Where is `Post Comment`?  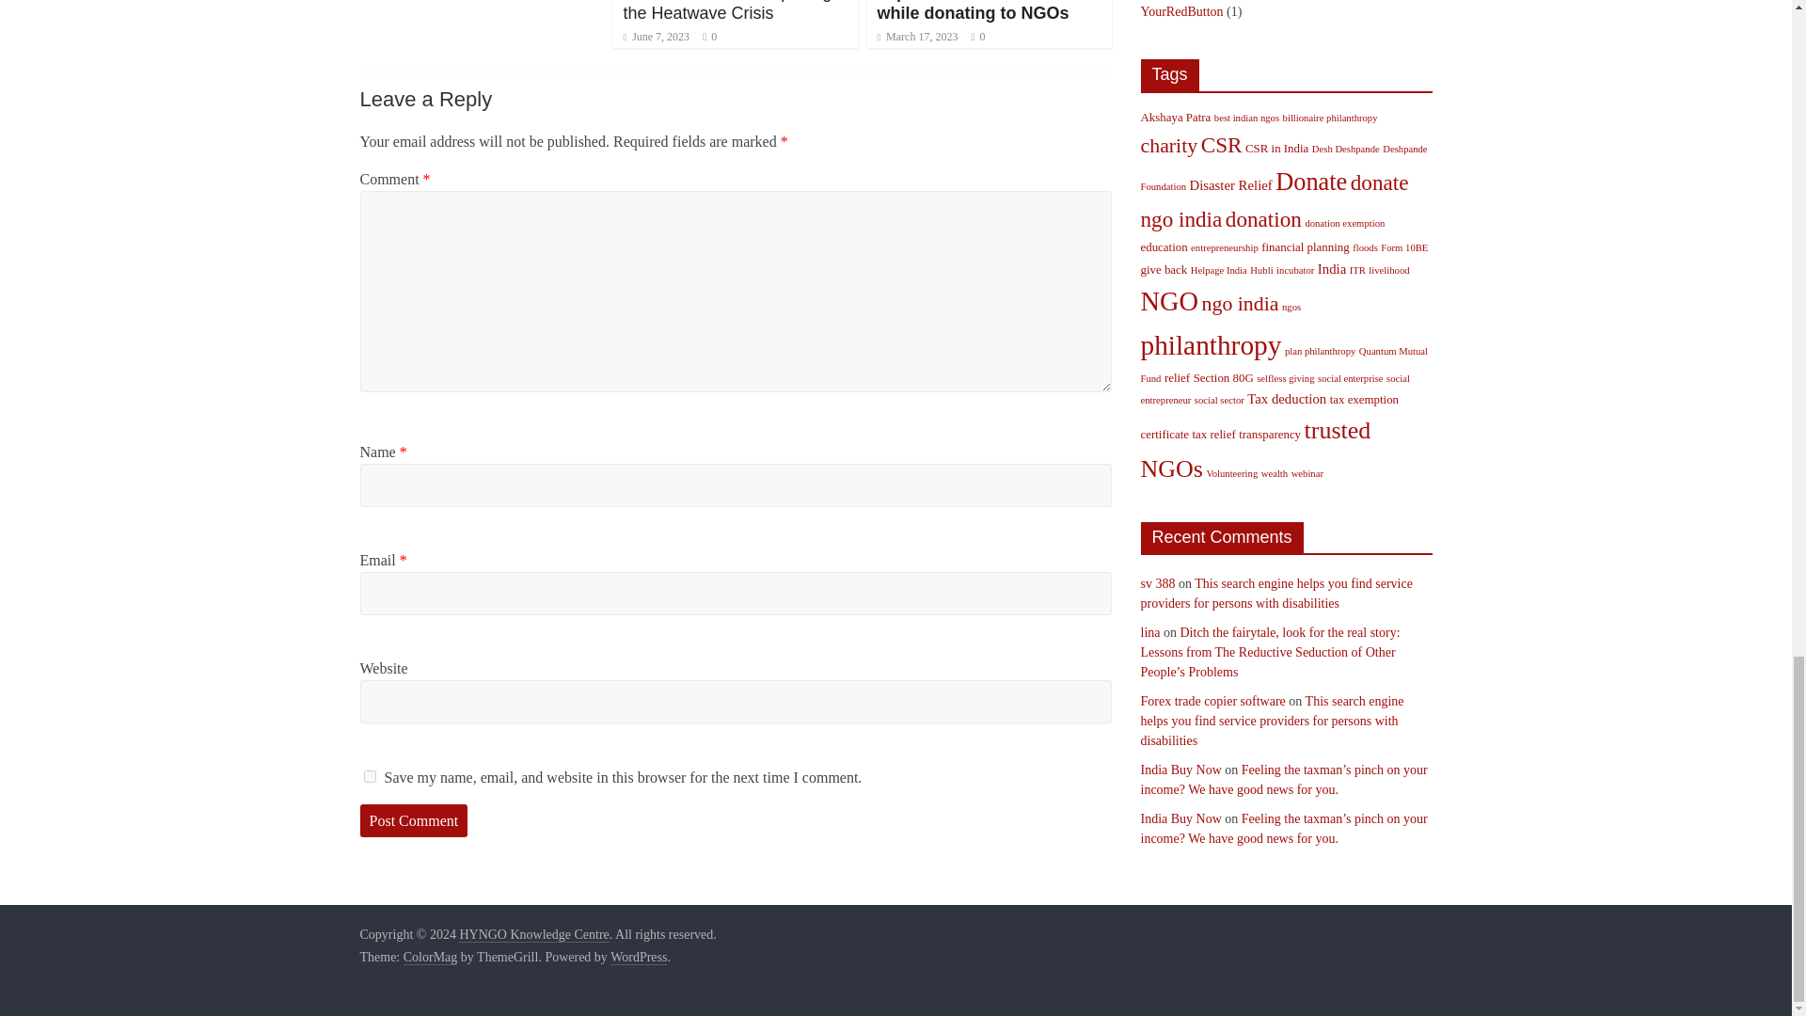
Post Comment is located at coordinates (414, 821).